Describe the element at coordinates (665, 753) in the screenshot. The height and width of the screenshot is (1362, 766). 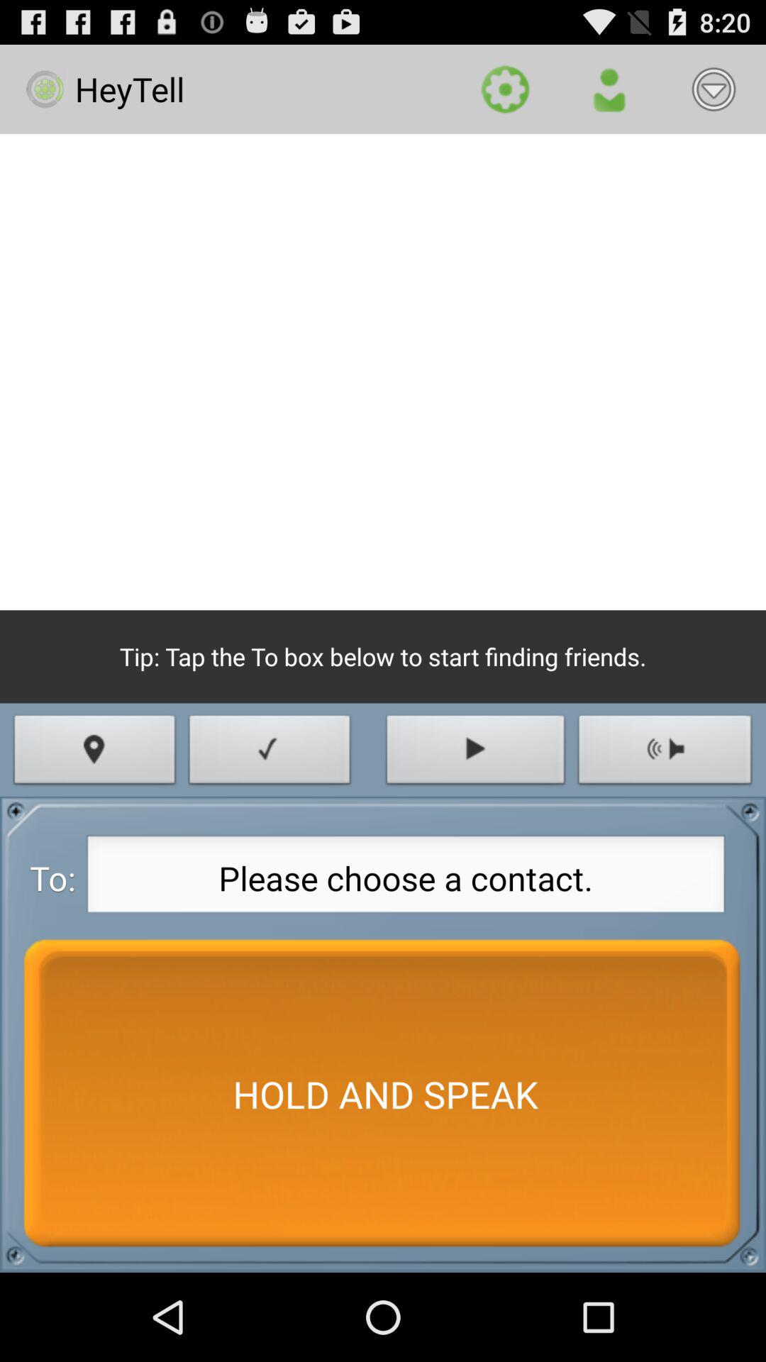
I see `turn on icon on the right` at that location.